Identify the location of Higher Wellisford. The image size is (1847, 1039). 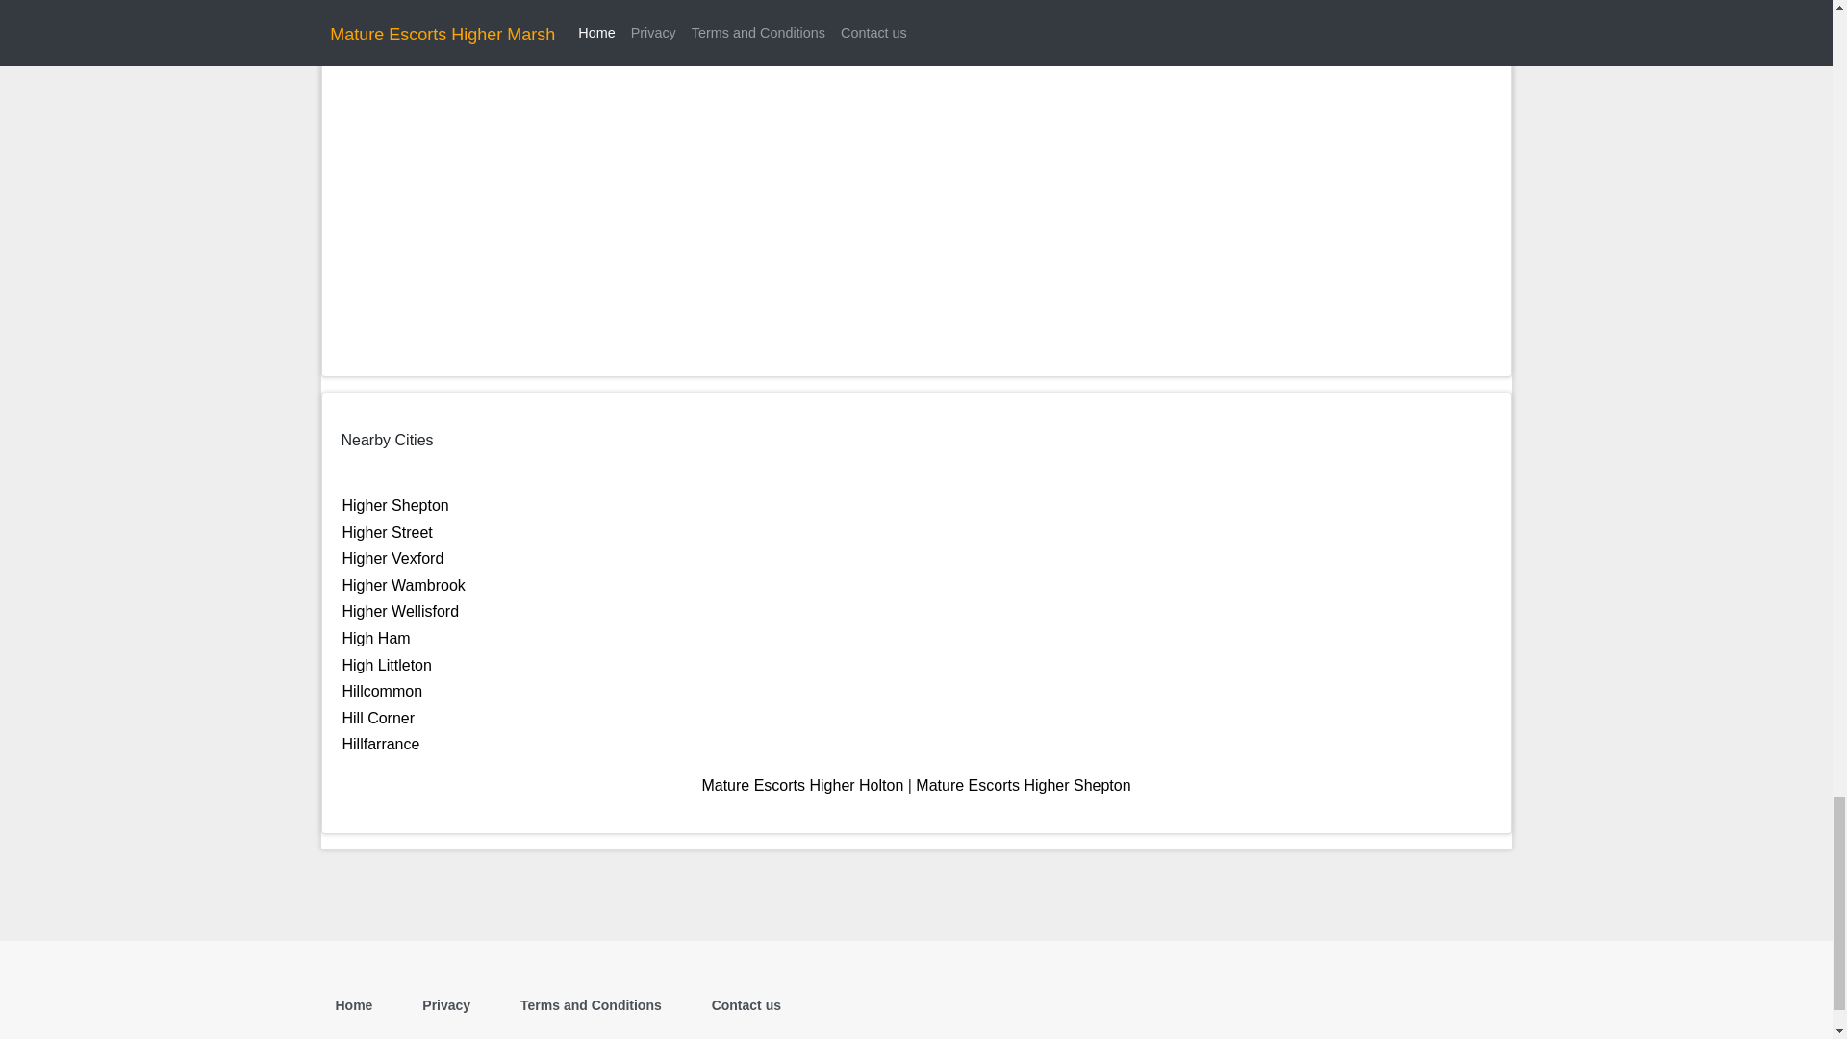
(400, 611).